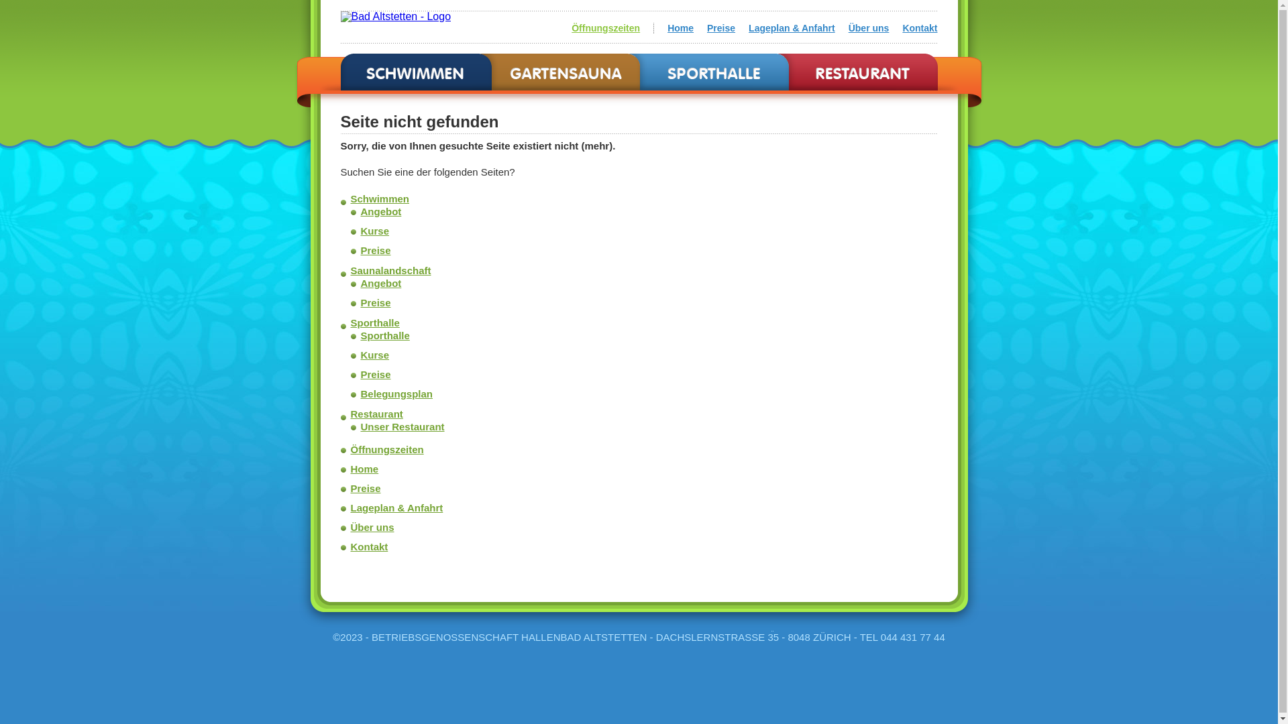 Image resolution: width=1288 pixels, height=724 pixels. Describe the element at coordinates (402, 426) in the screenshot. I see `Unser Restaurant` at that location.